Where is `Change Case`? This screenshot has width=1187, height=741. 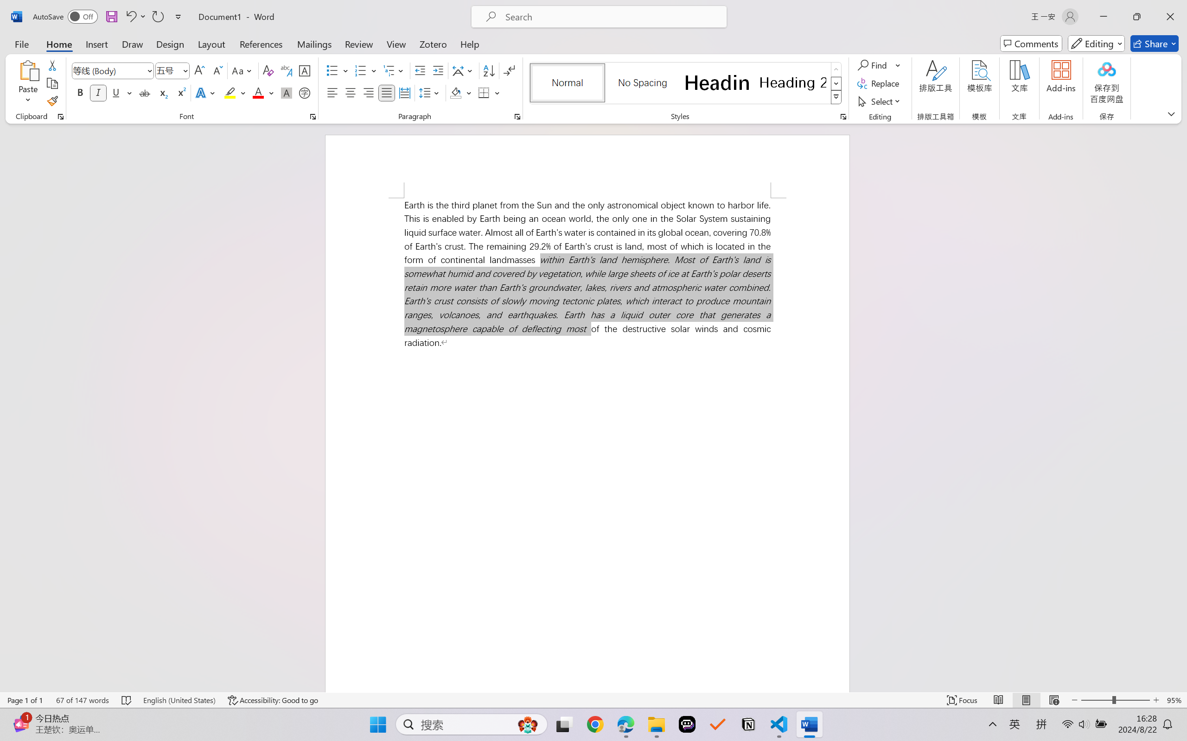 Change Case is located at coordinates (243, 70).